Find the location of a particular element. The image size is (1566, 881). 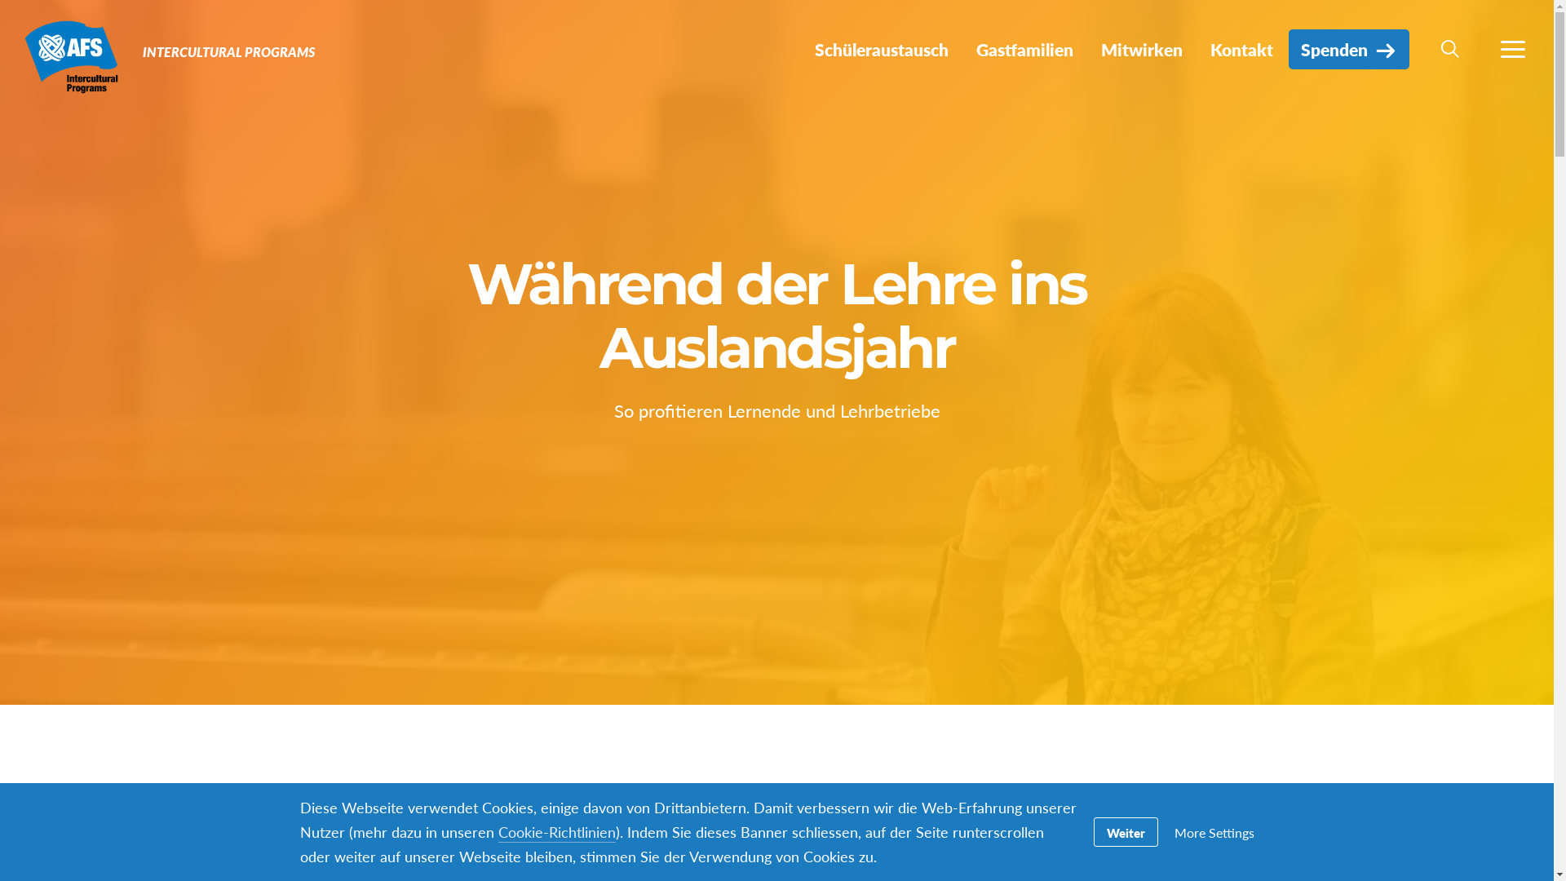

Kontakt is located at coordinates (1241, 49).